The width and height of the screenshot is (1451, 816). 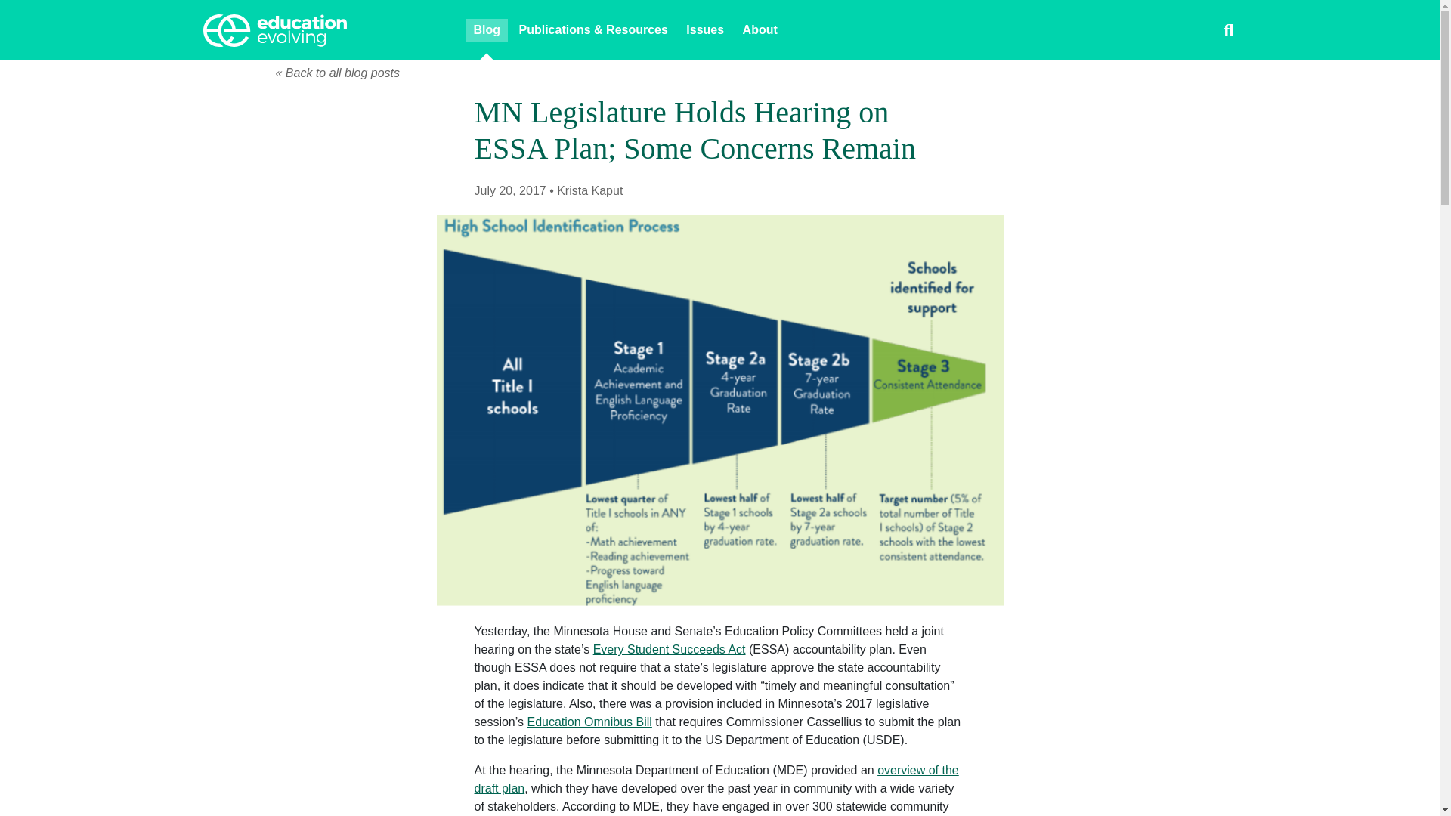 I want to click on Education Evolving, so click(x=325, y=30).